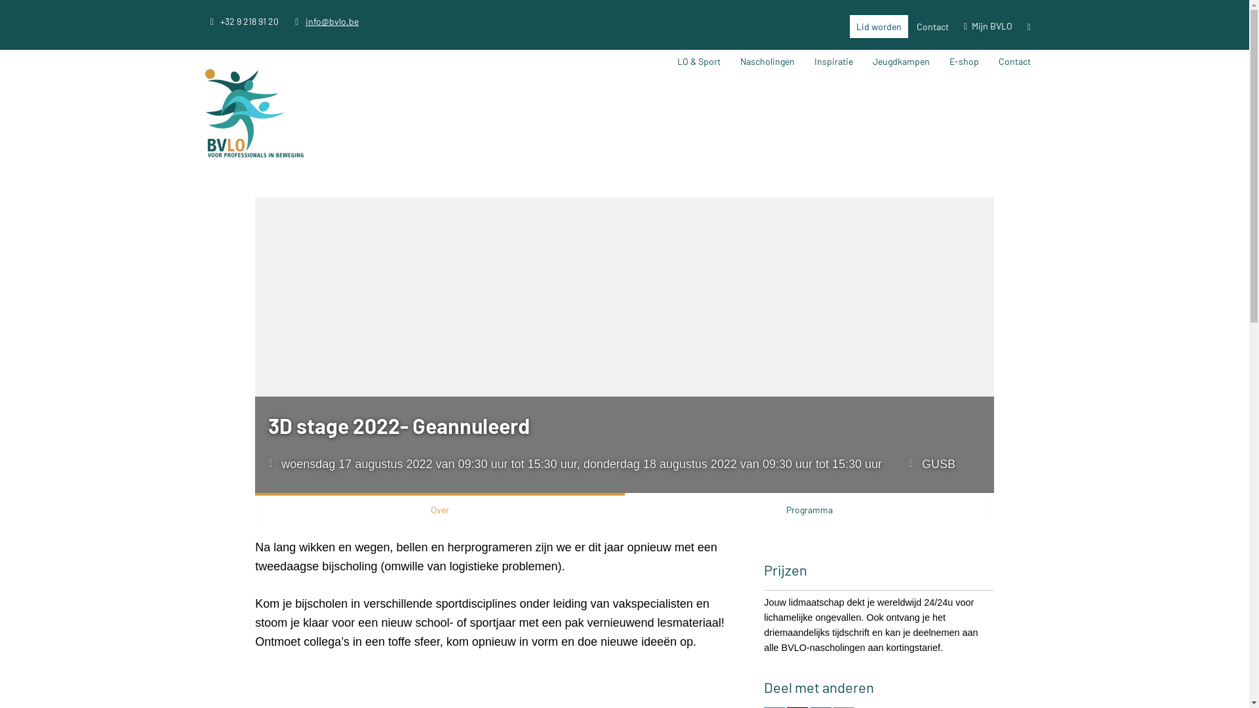 Image resolution: width=1259 pixels, height=708 pixels. Describe the element at coordinates (767, 62) in the screenshot. I see `Nascholingen` at that location.